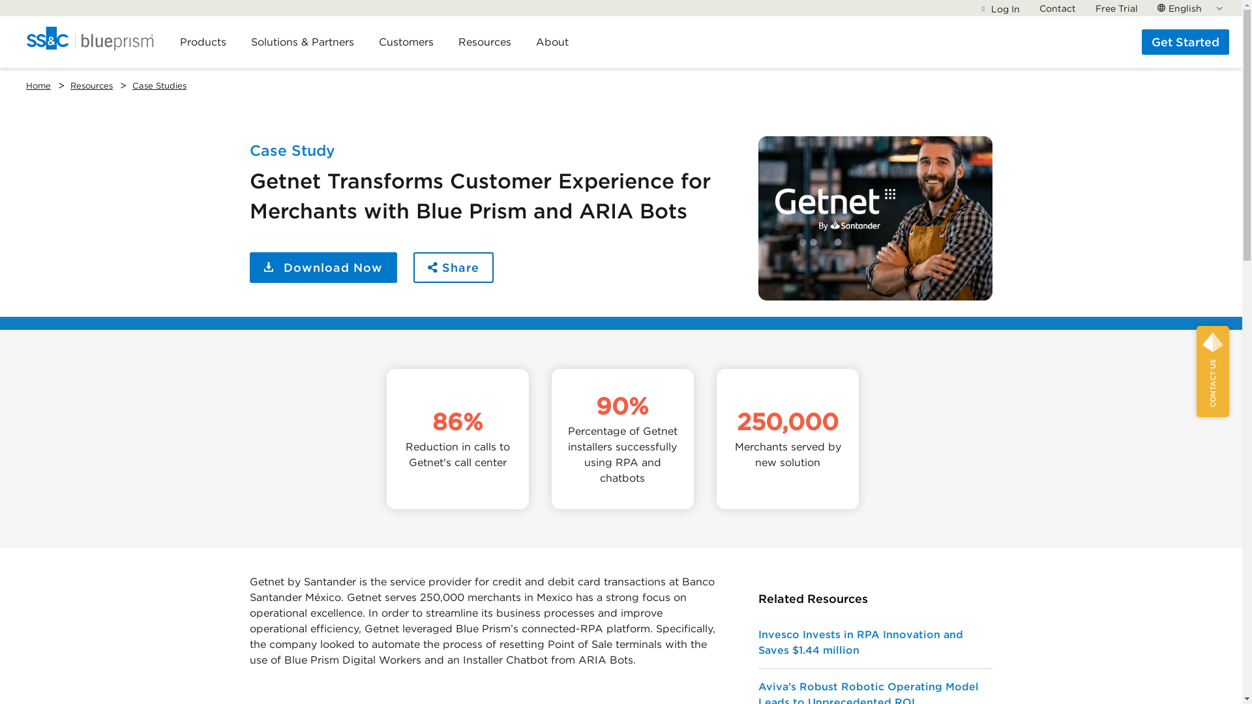 The image size is (1252, 704). Describe the element at coordinates (1116, 8) in the screenshot. I see `Free Trial` at that location.